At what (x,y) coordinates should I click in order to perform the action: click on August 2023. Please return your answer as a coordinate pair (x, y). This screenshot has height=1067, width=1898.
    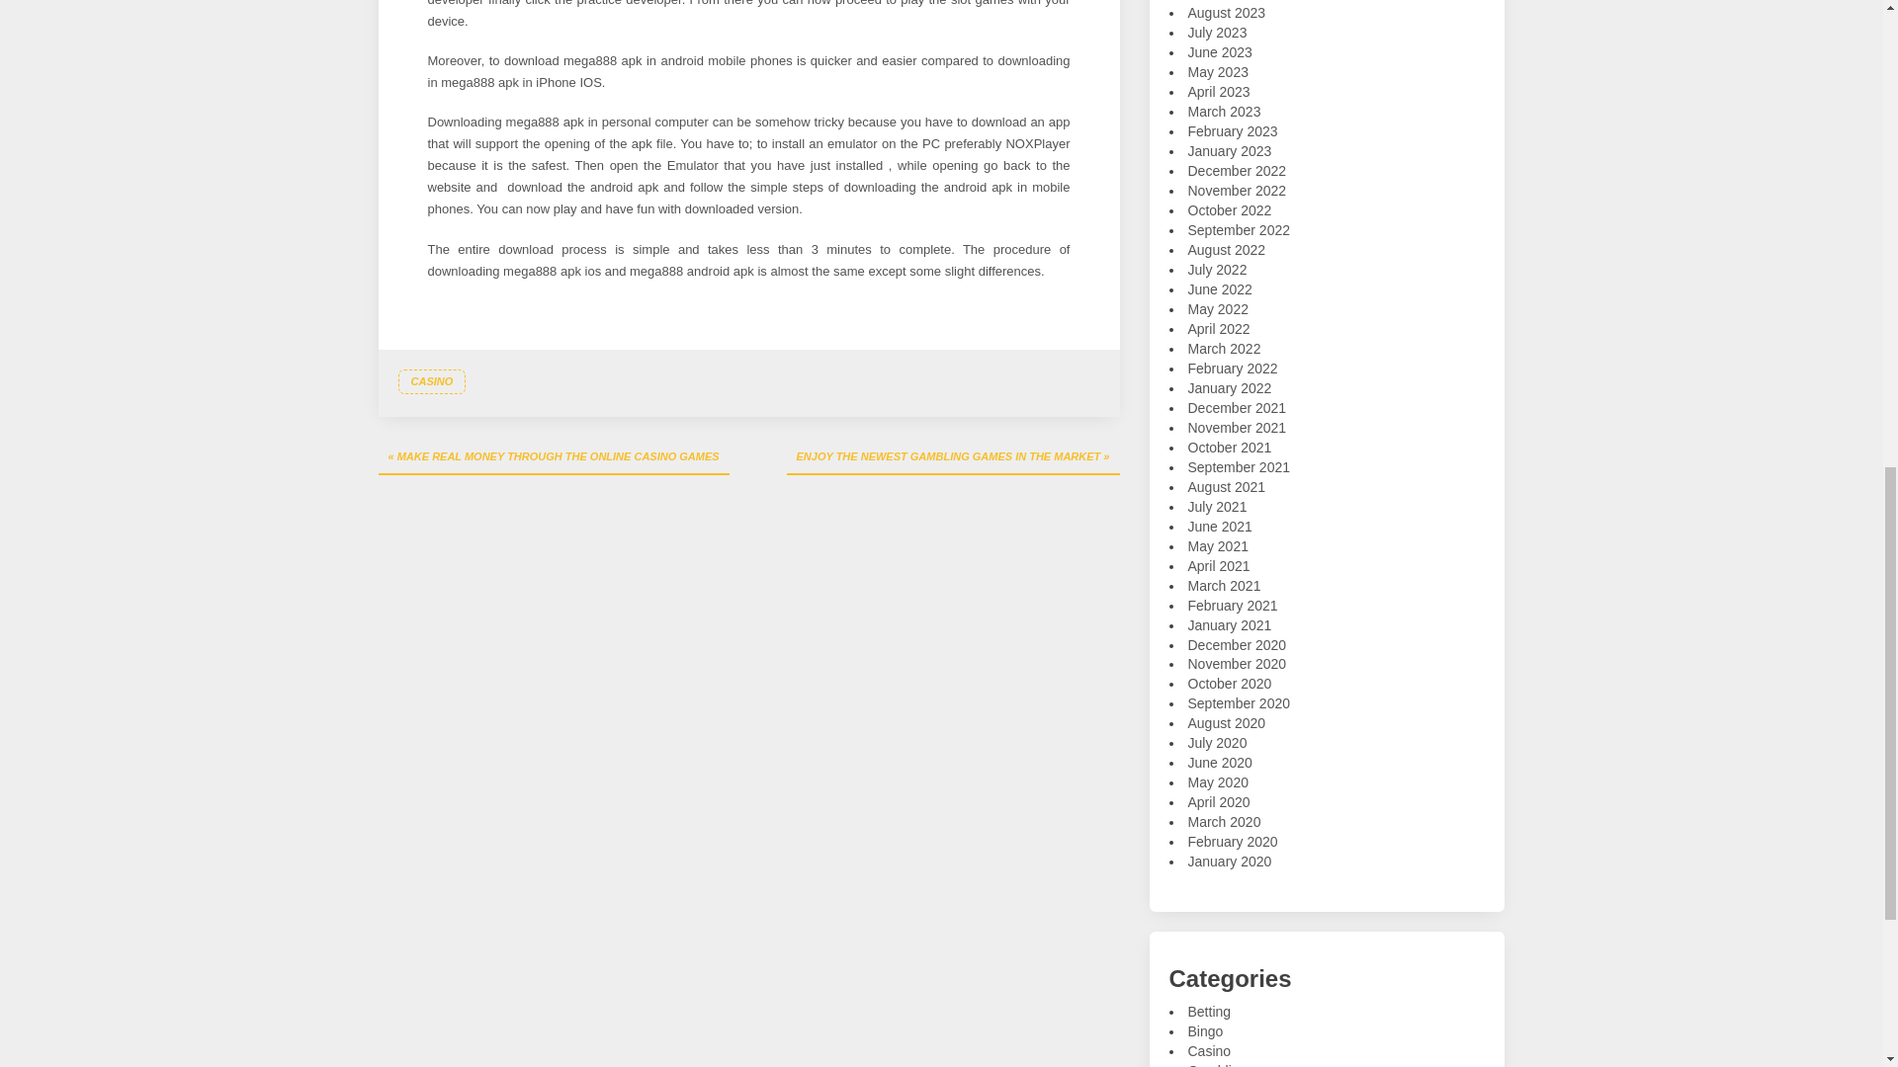
    Looking at the image, I should click on (1226, 12).